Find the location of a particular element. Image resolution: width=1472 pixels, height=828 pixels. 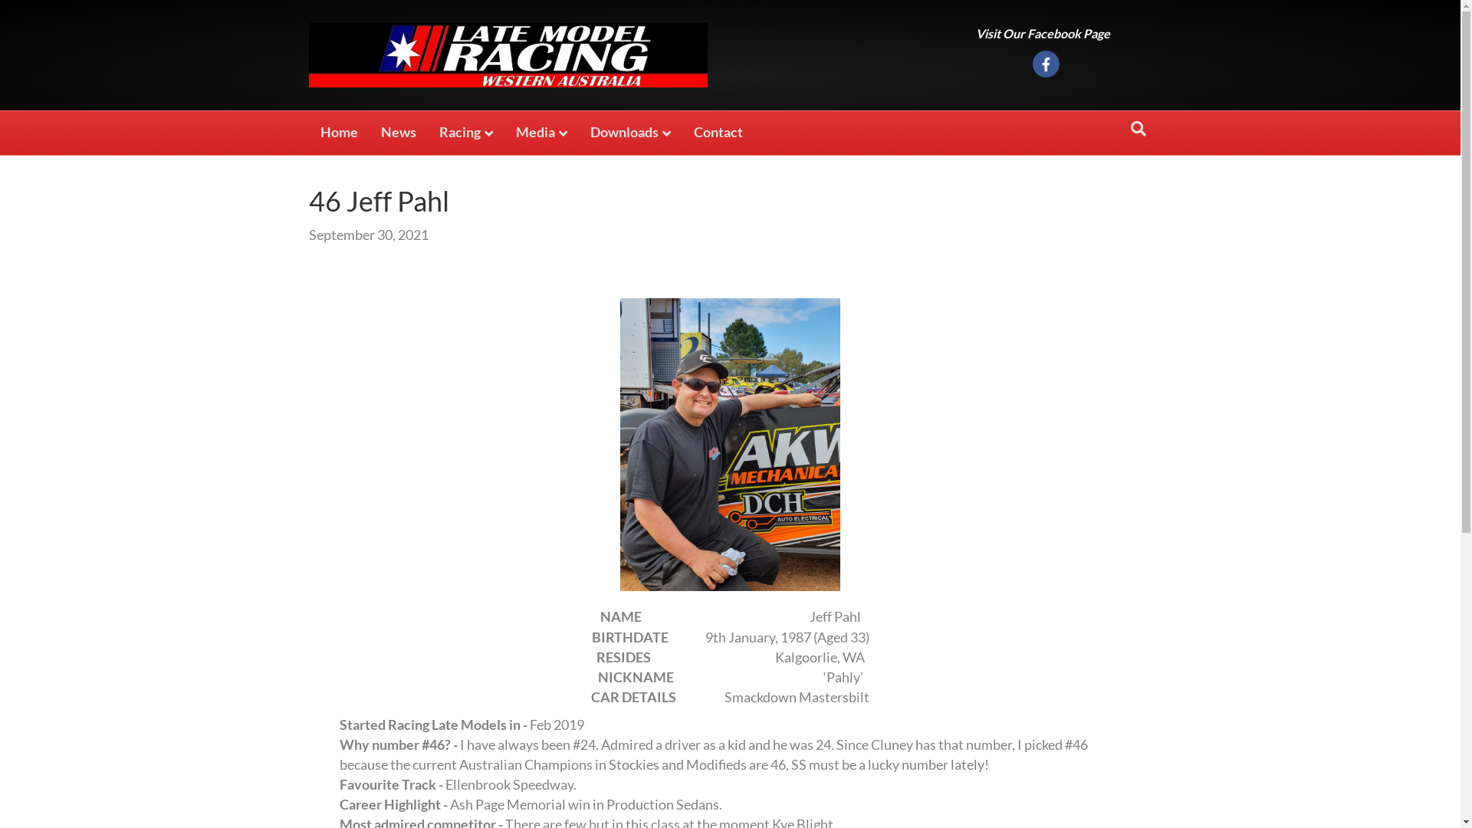

Downloads is located at coordinates (630, 133).